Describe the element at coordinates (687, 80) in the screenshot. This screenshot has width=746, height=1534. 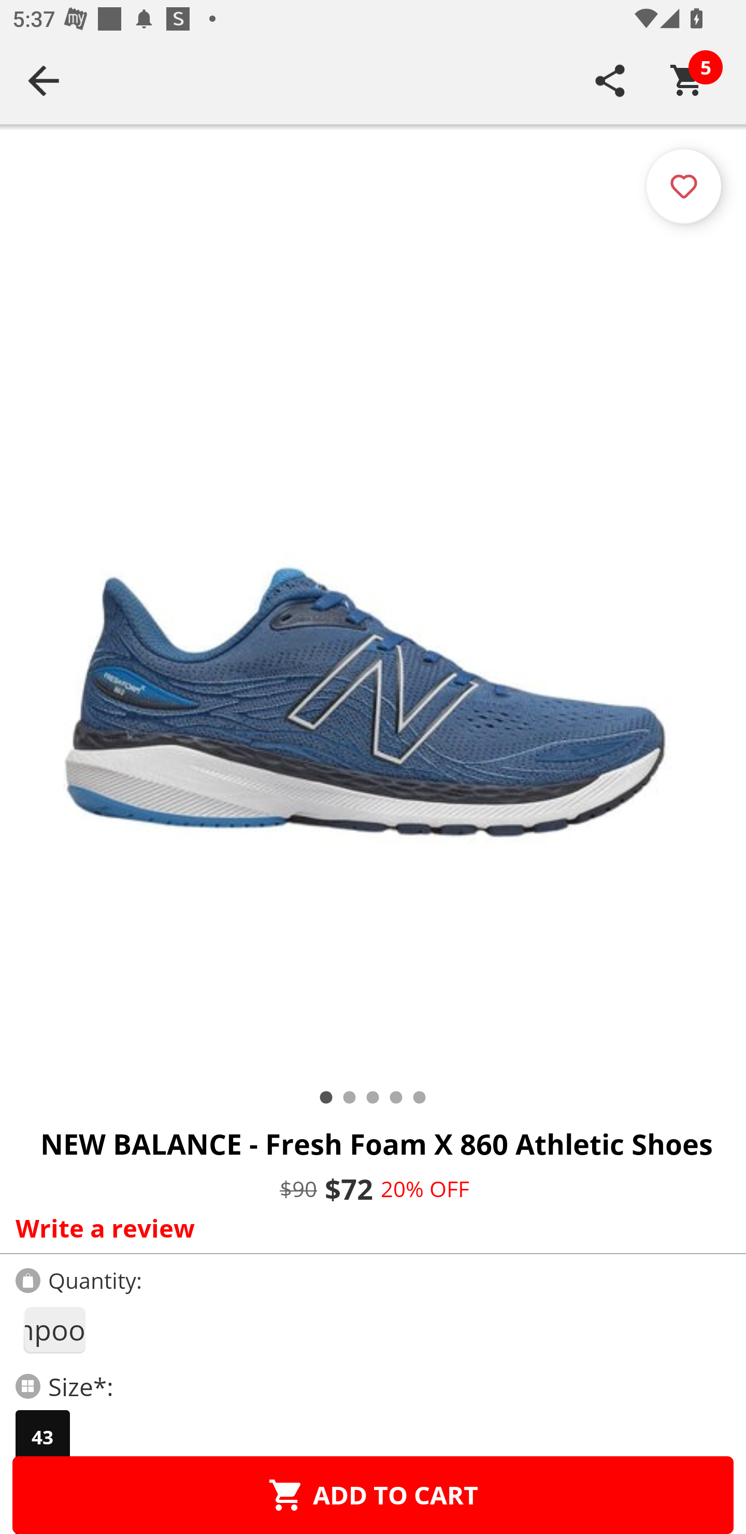
I see `Cart` at that location.